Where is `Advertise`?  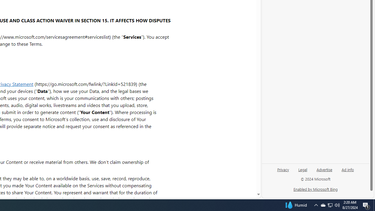 Advertise is located at coordinates (325, 169).